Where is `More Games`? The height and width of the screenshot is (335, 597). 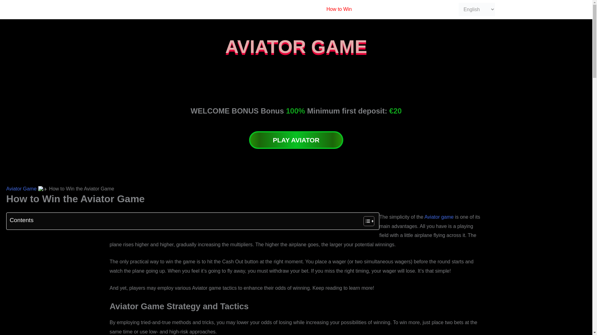 More Games is located at coordinates (426, 9).